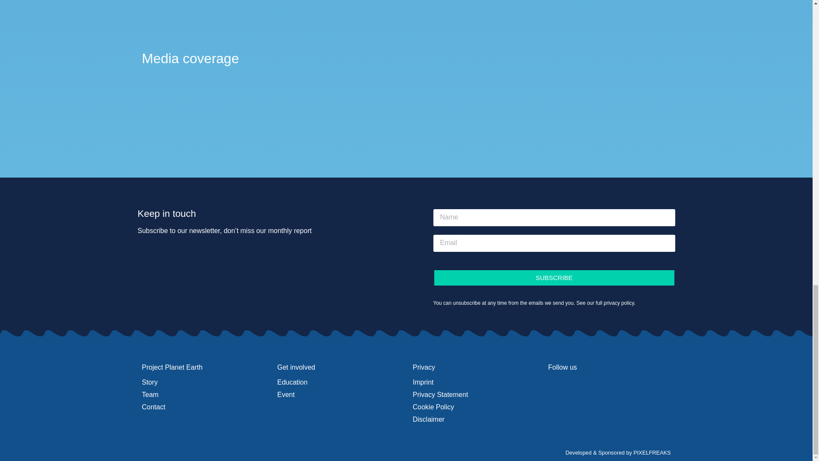 The height and width of the screenshot is (461, 819). What do you see at coordinates (474, 419) in the screenshot?
I see `Disclaimer` at bounding box center [474, 419].